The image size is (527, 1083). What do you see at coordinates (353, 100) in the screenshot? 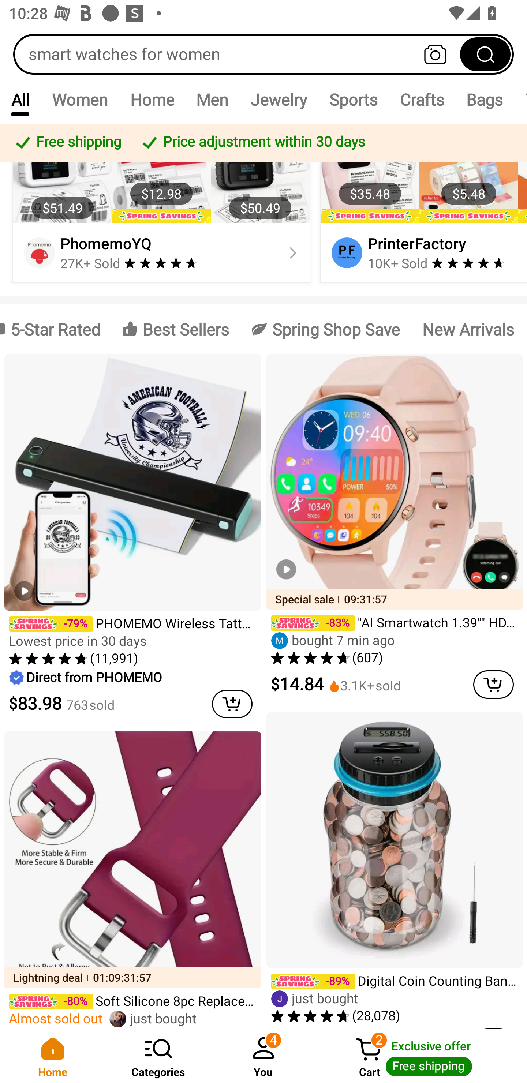
I see `Sports` at bounding box center [353, 100].